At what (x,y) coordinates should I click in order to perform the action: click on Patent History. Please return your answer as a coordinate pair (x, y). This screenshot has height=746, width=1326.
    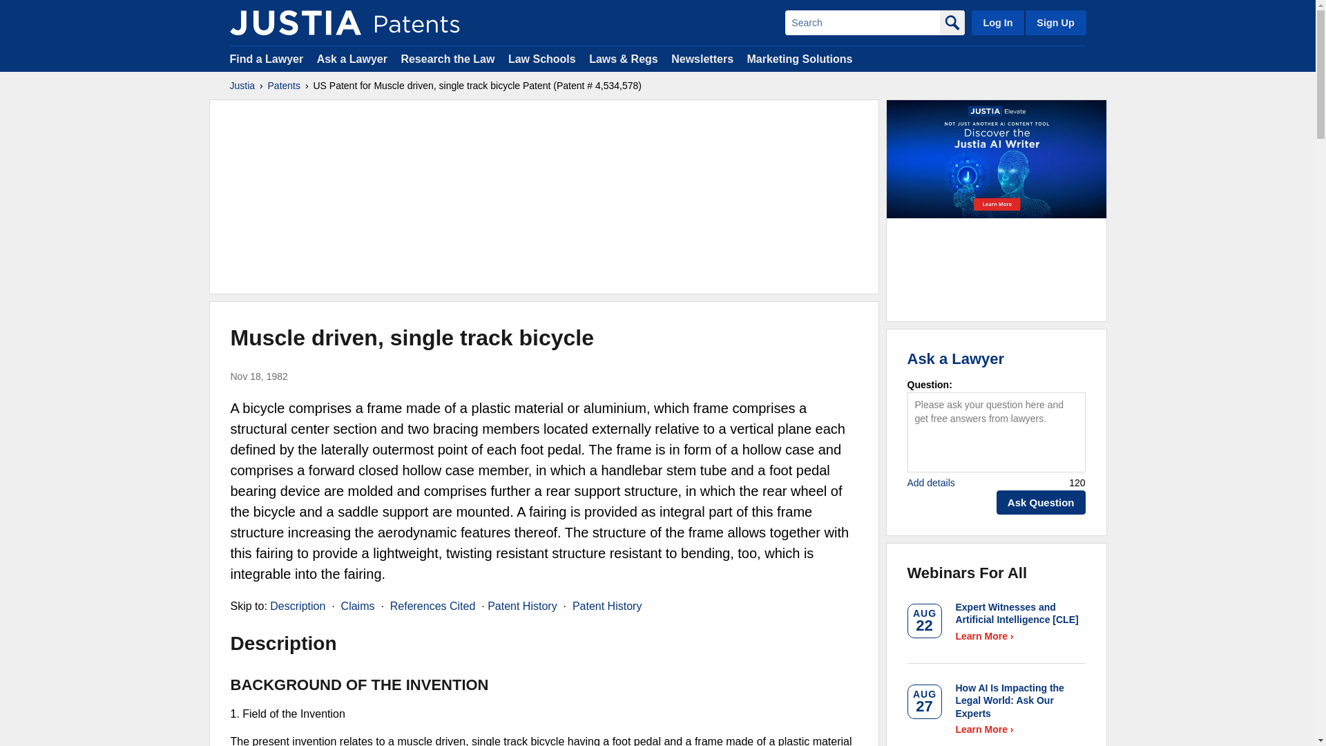
    Looking at the image, I should click on (522, 606).